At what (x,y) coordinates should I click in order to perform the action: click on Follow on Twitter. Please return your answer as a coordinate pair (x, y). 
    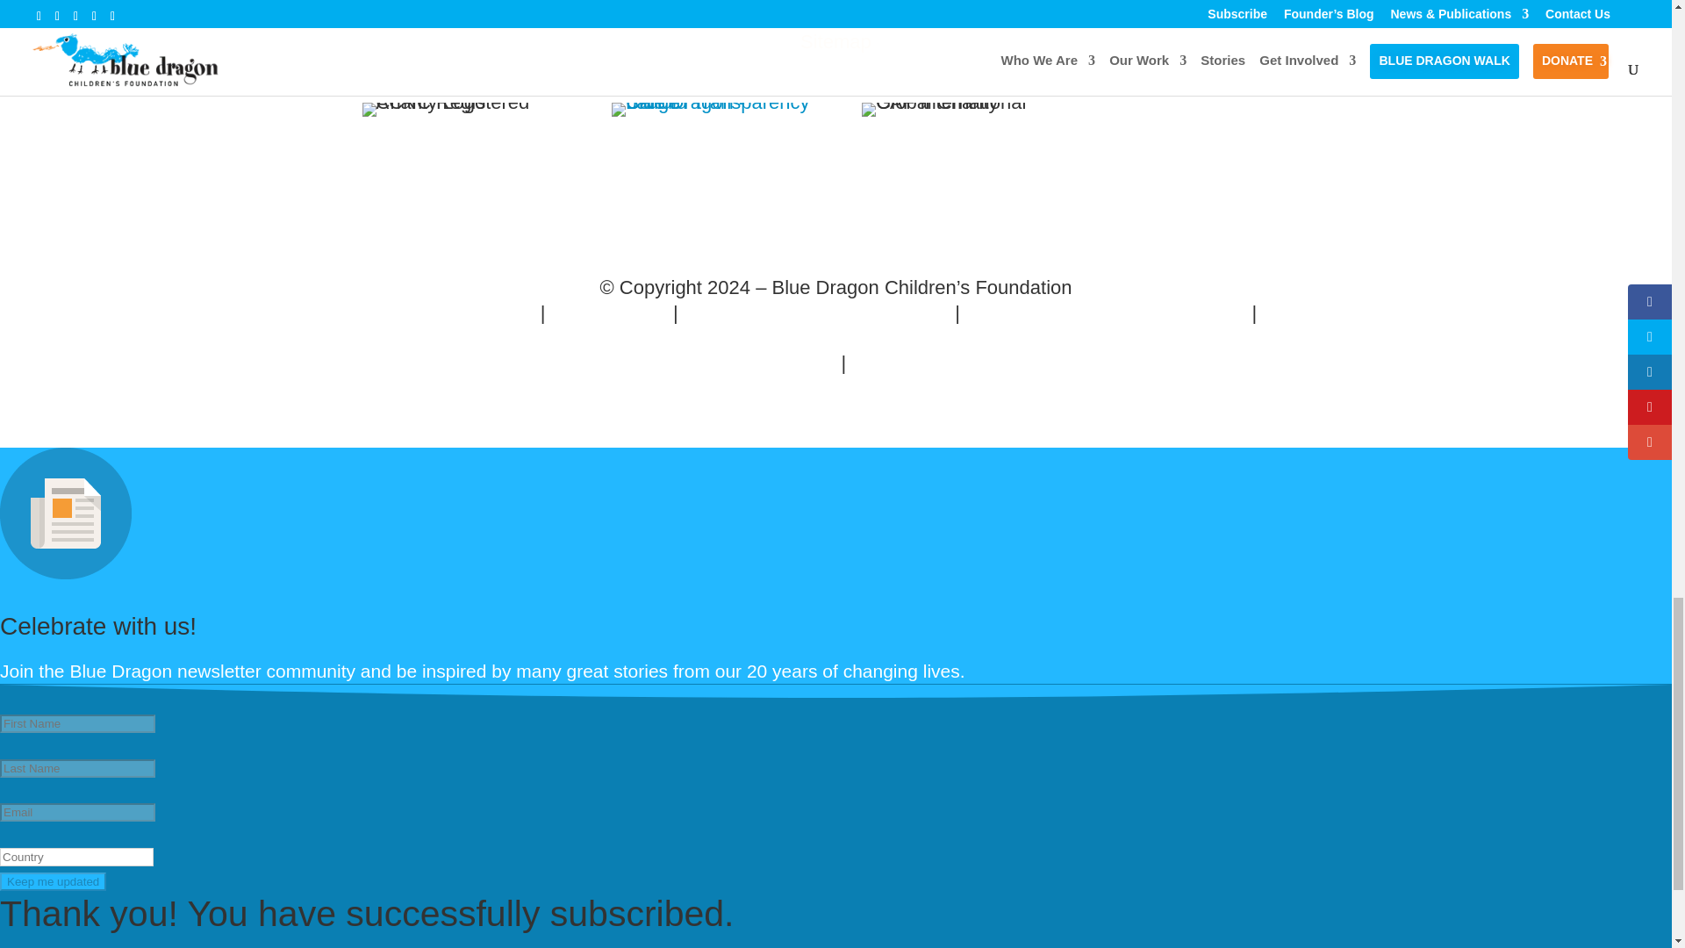
    Looking at the image, I should click on (462, 23).